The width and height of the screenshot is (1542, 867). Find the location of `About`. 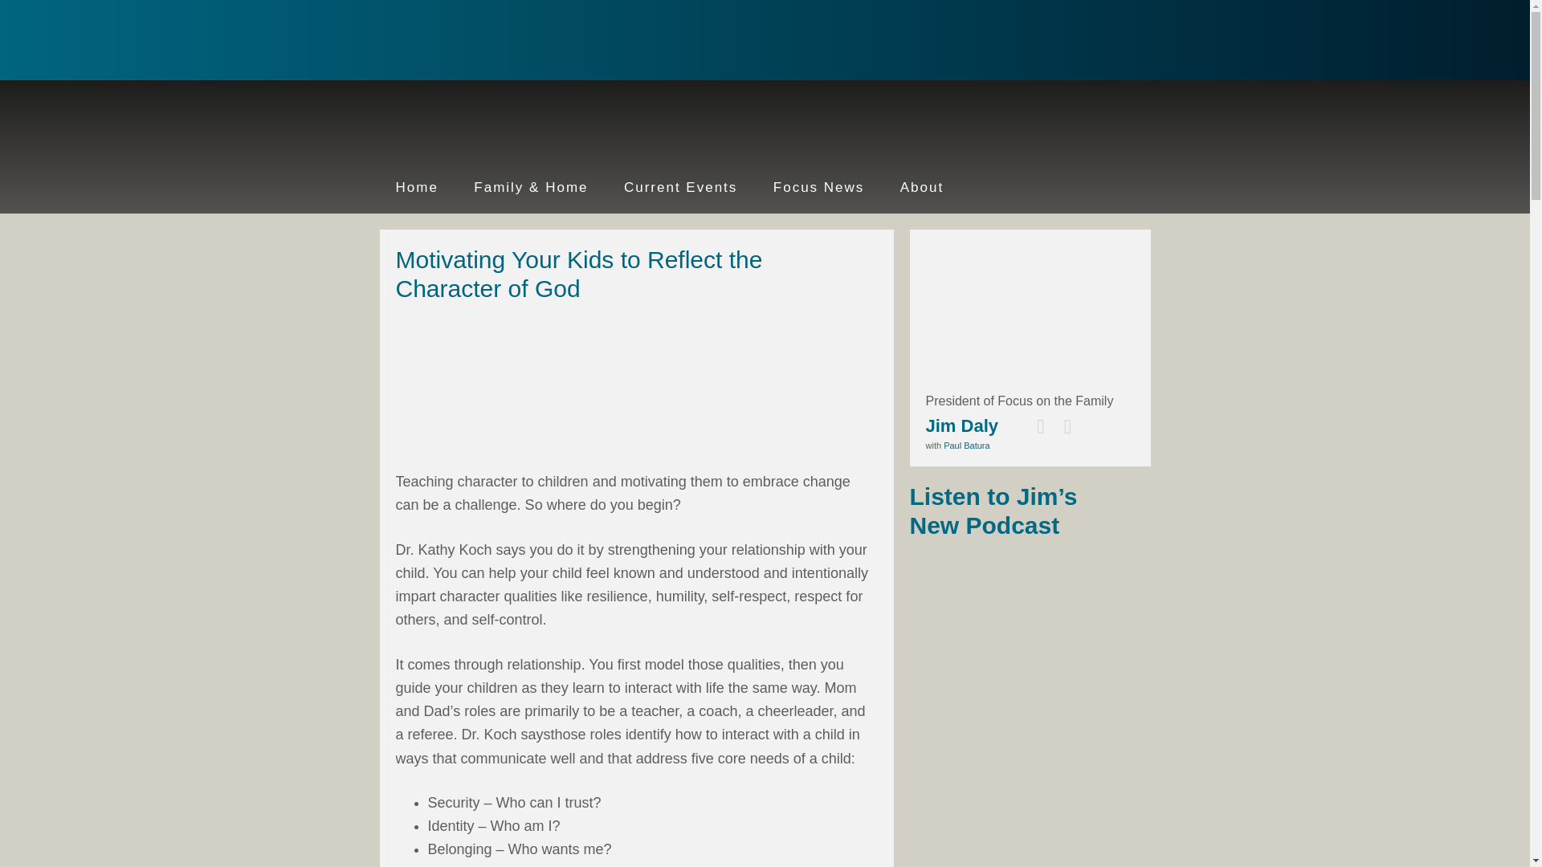

About is located at coordinates (921, 187).